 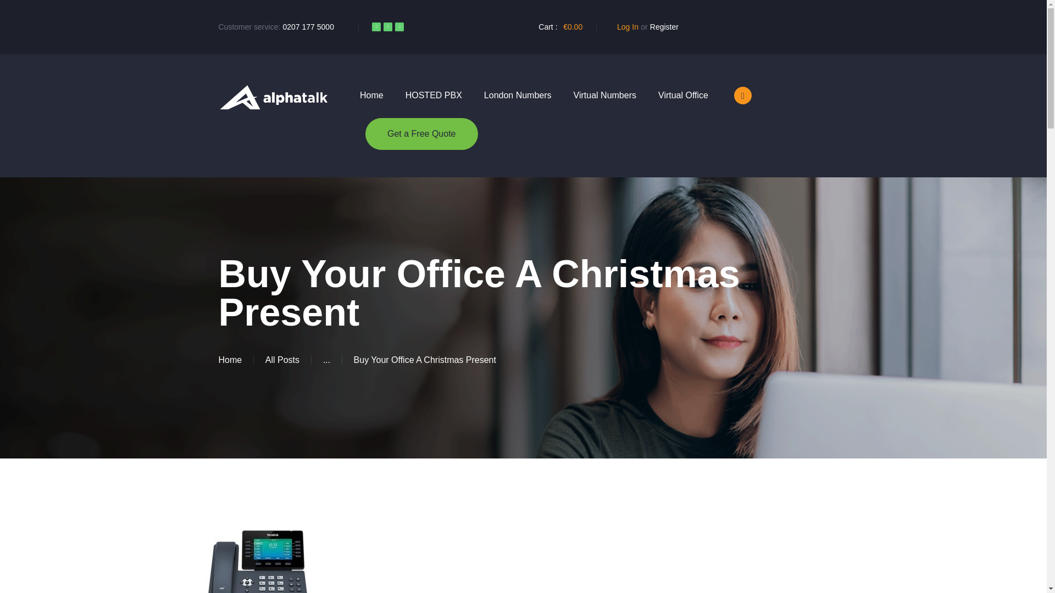 I want to click on 0207 177 5000, so click(x=308, y=27).